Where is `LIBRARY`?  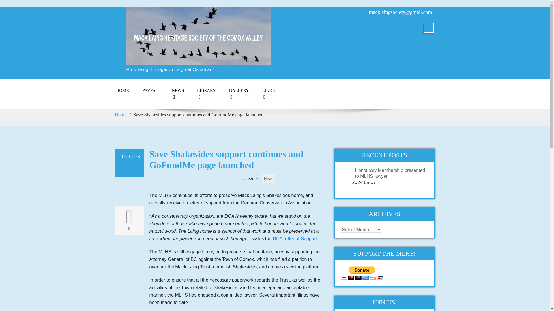 LIBRARY is located at coordinates (206, 93).